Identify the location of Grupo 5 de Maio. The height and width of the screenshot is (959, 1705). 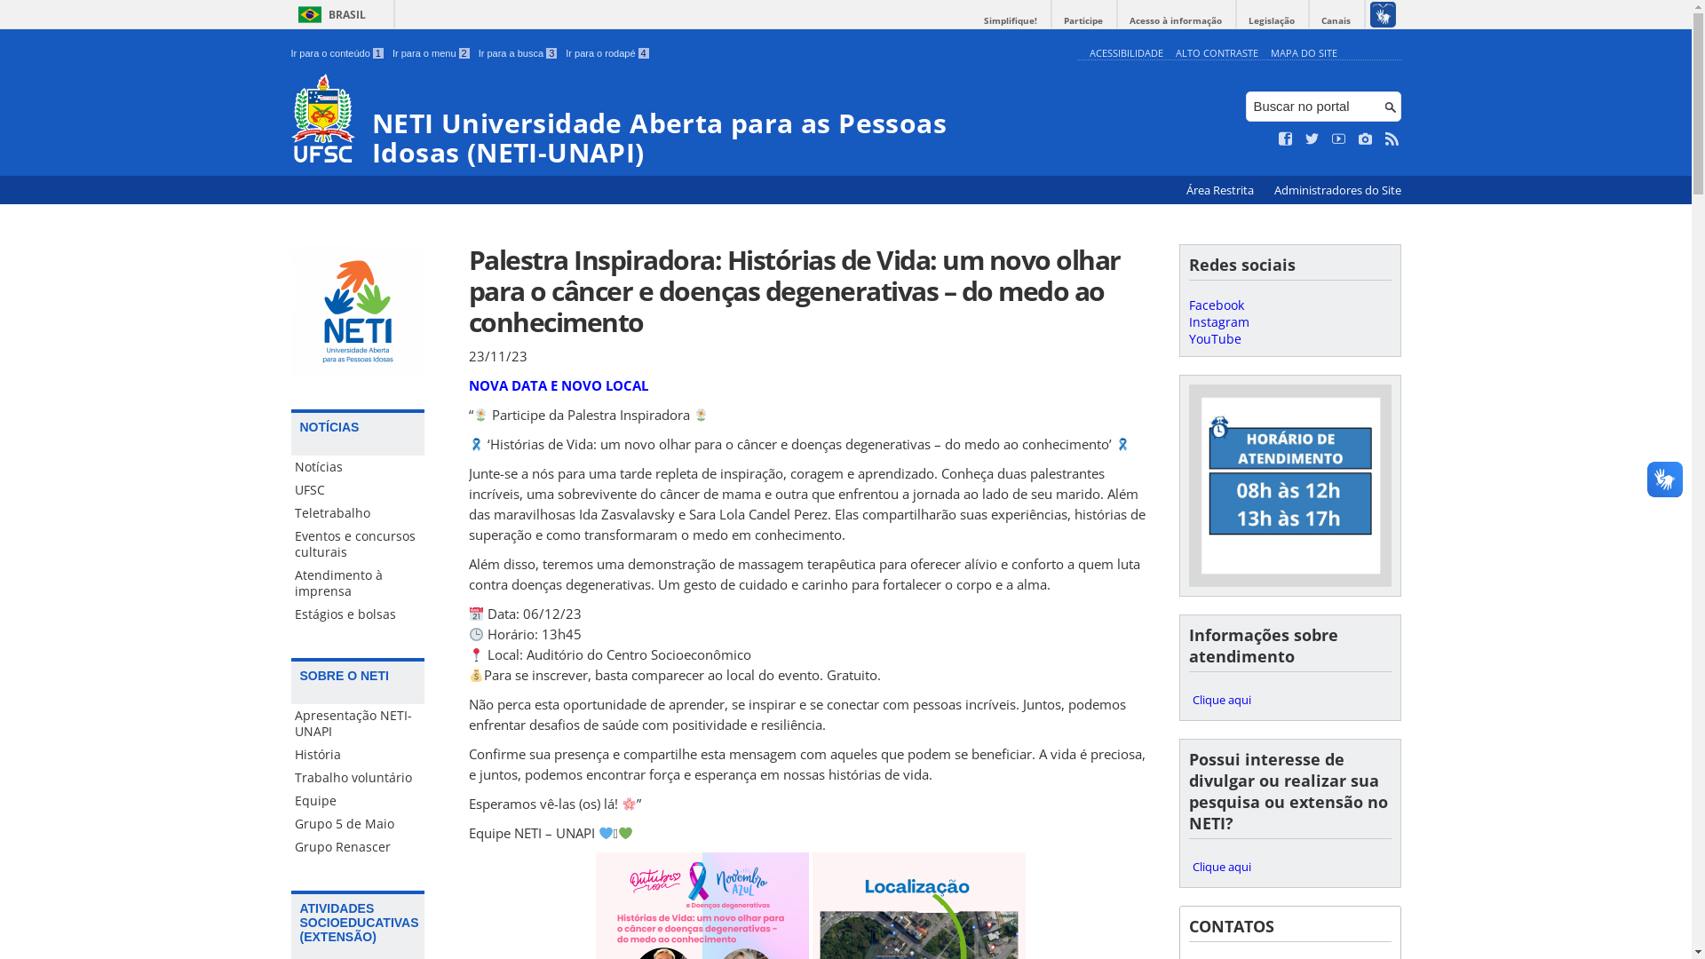
(358, 824).